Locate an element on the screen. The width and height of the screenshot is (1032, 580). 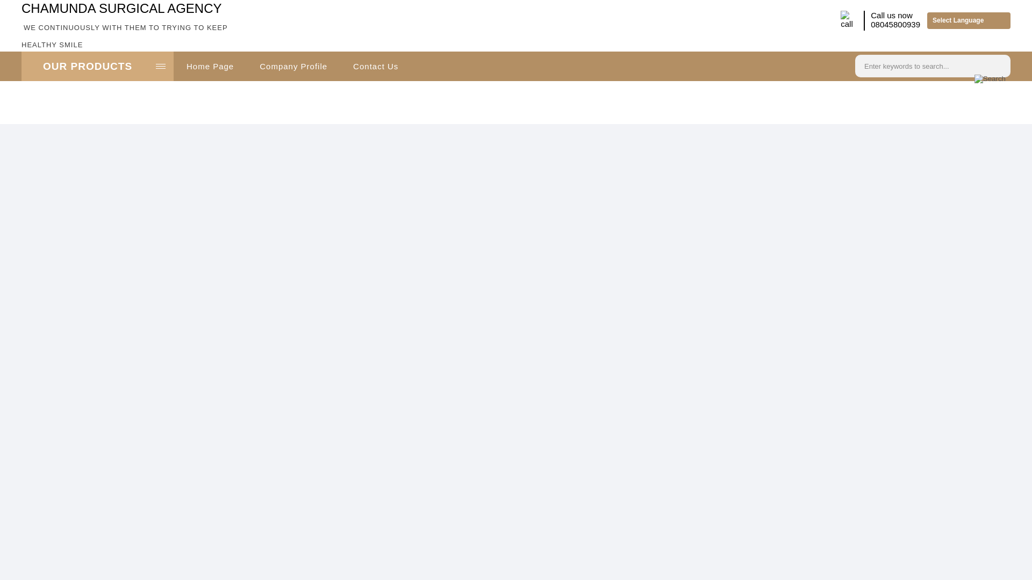
Enter keywords to search... is located at coordinates (919, 64).